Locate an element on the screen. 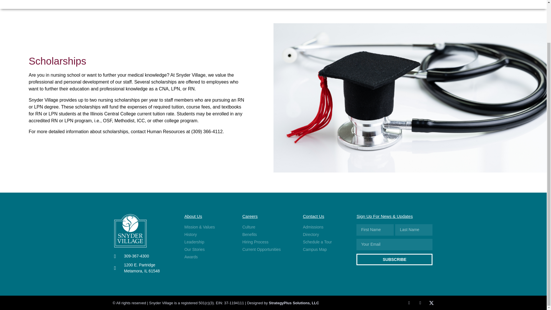 The width and height of the screenshot is (551, 310). Our Stories is located at coordinates (268, 235).